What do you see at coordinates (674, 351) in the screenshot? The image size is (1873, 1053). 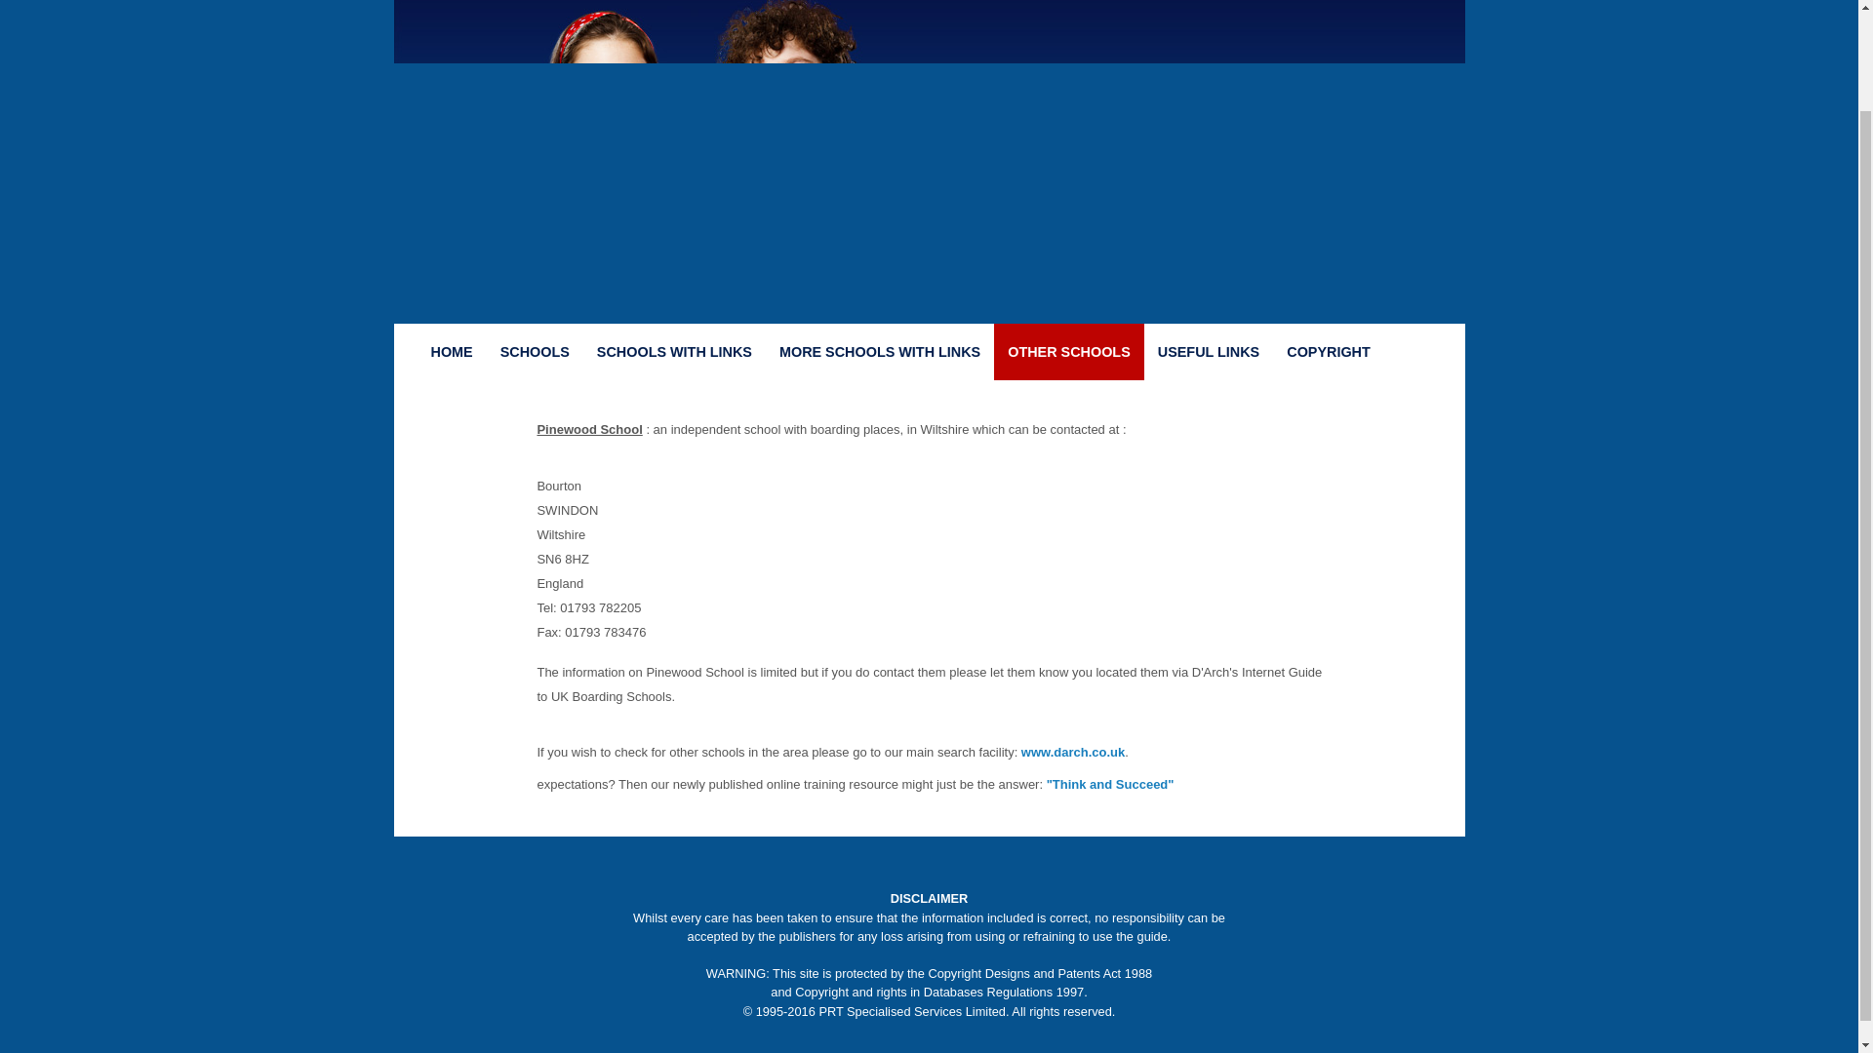 I see `SCHOOLS WITH LINKS` at bounding box center [674, 351].